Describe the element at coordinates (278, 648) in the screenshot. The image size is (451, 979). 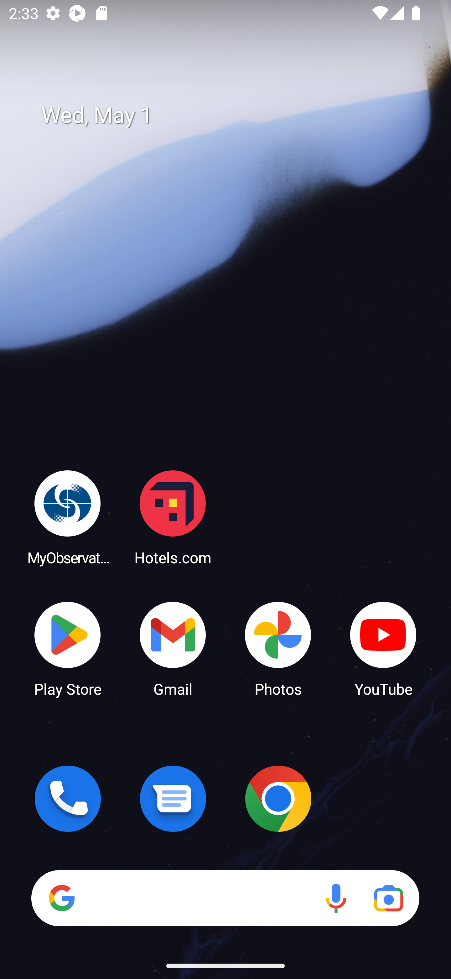
I see `Photos` at that location.